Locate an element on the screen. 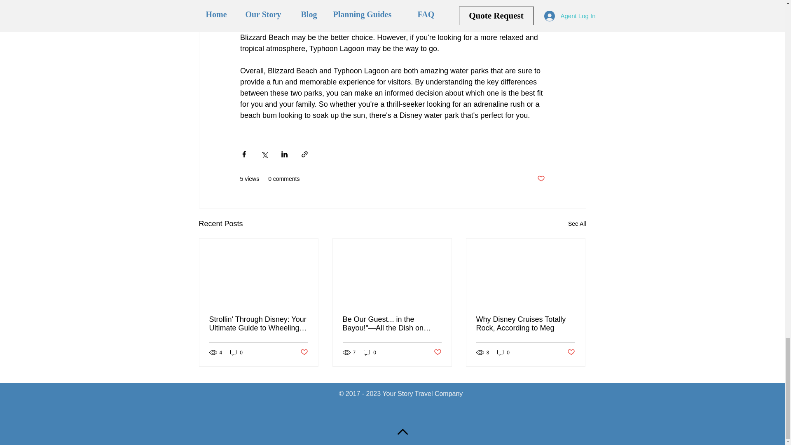  Why Disney Cruises Totally Rock, According to Meg is located at coordinates (525, 323).